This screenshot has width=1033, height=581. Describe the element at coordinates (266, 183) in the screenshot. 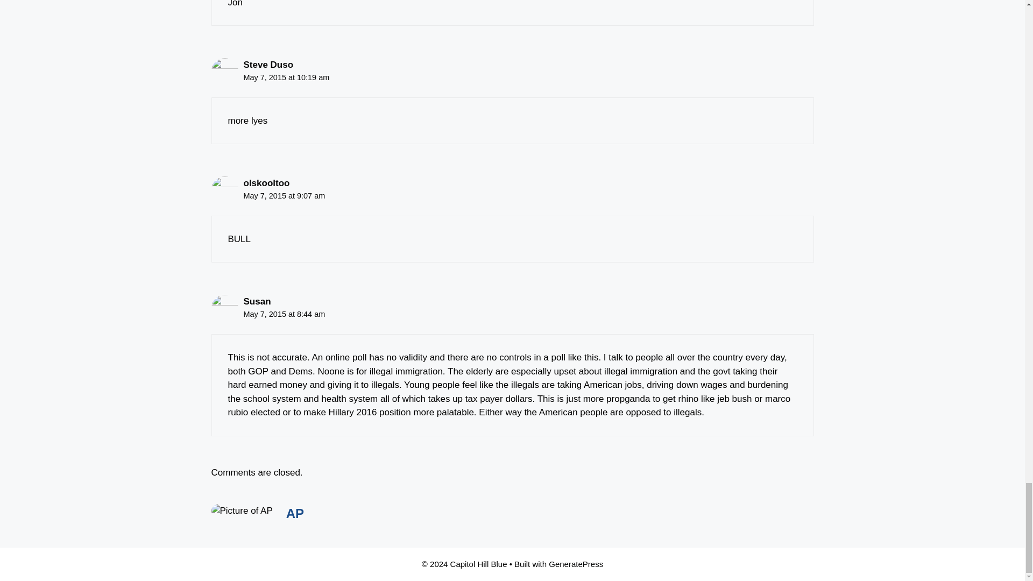

I see `olskooltoo` at that location.